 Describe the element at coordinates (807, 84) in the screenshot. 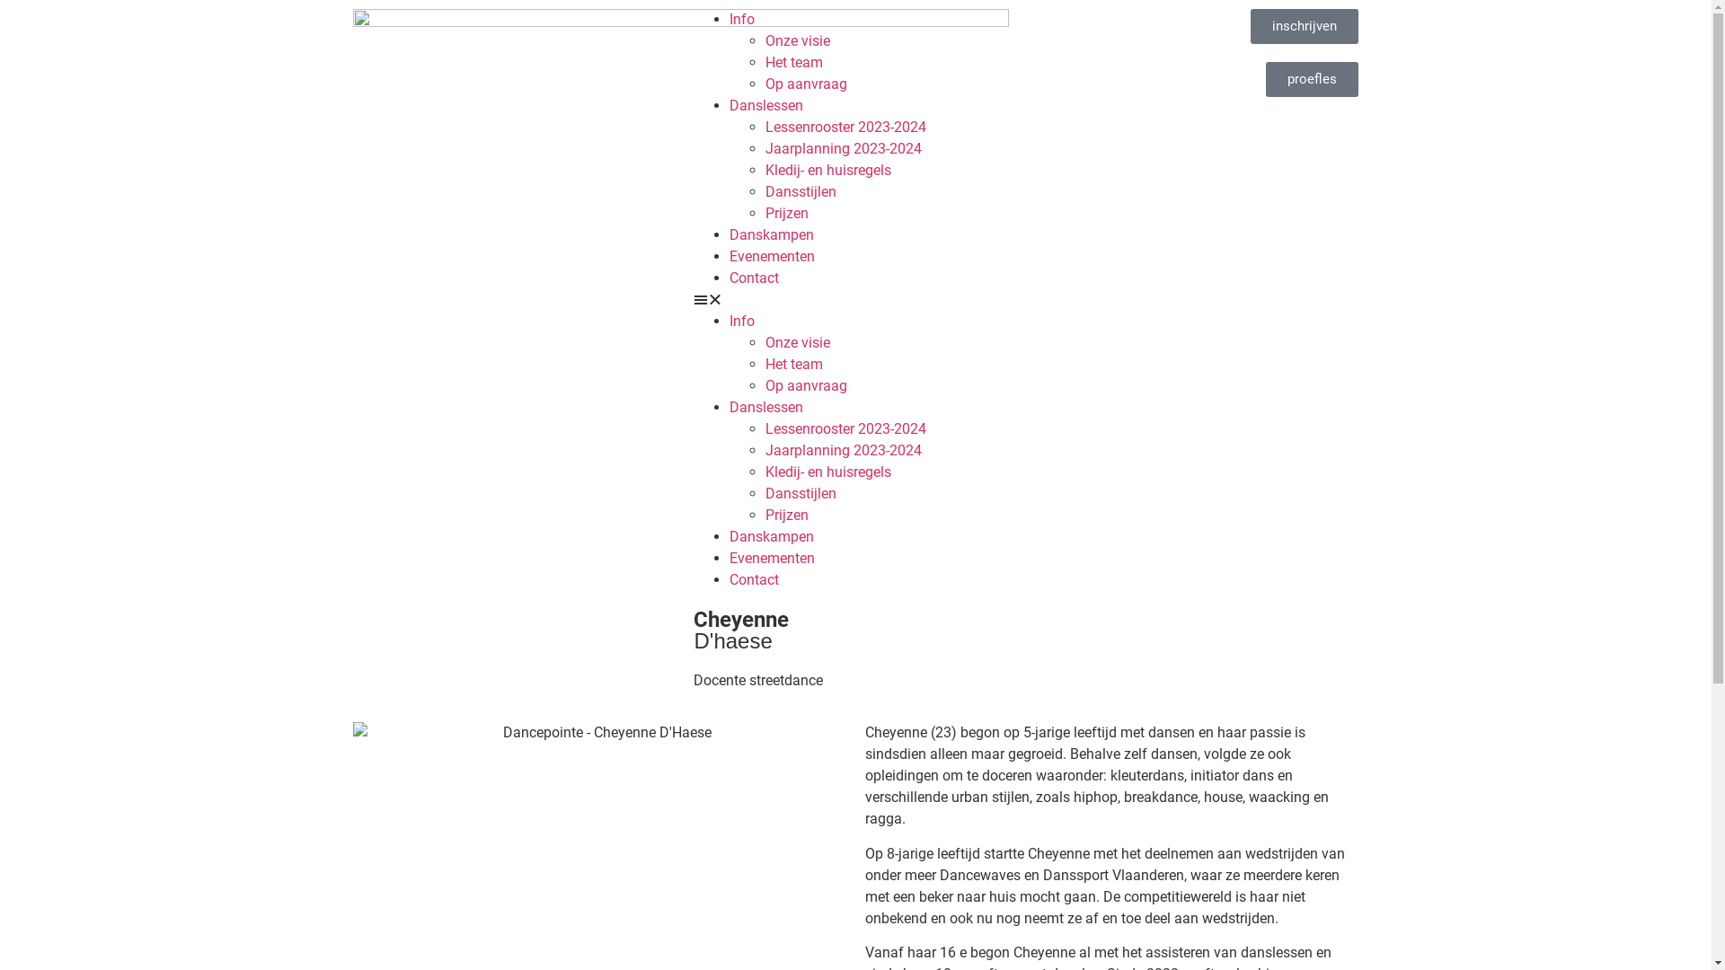

I see `Op aanvraag` at that location.